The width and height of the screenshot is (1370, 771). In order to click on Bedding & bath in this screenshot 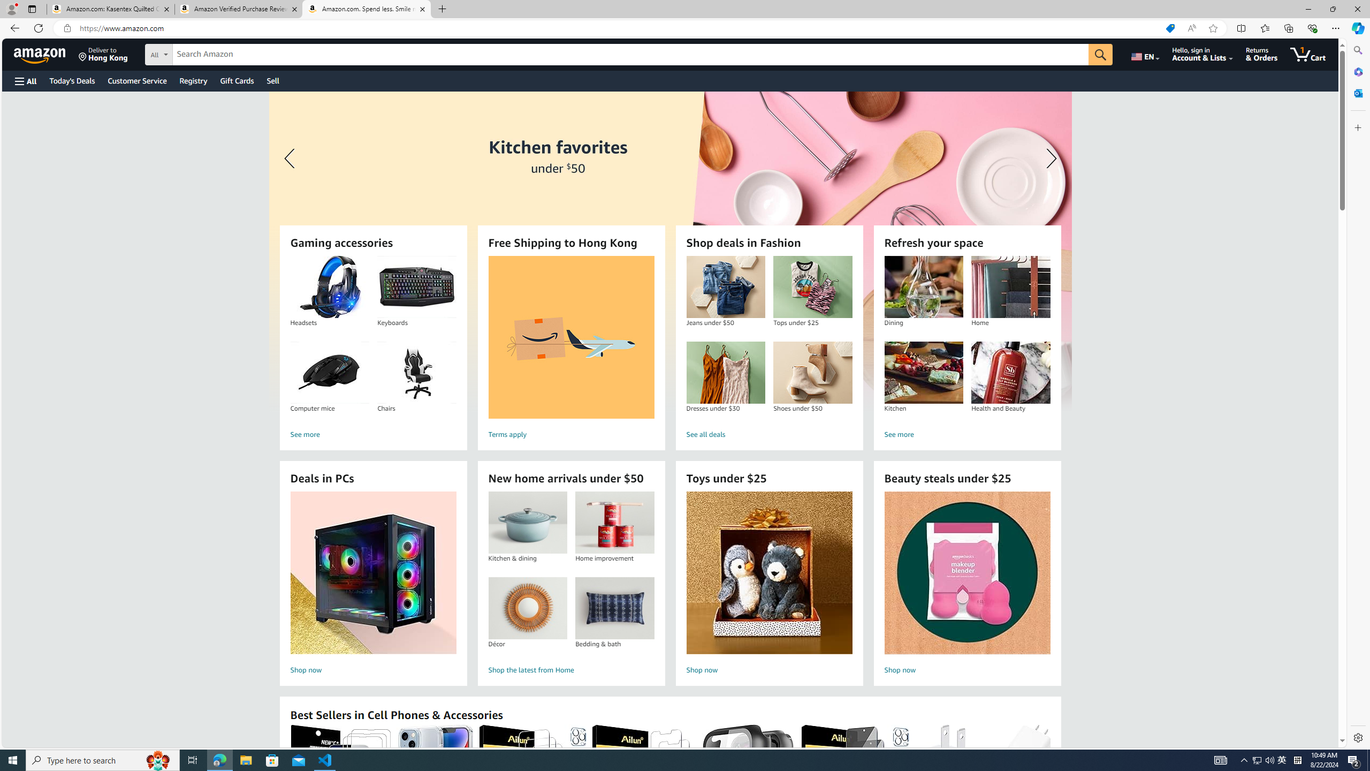, I will do `click(614, 608)`.